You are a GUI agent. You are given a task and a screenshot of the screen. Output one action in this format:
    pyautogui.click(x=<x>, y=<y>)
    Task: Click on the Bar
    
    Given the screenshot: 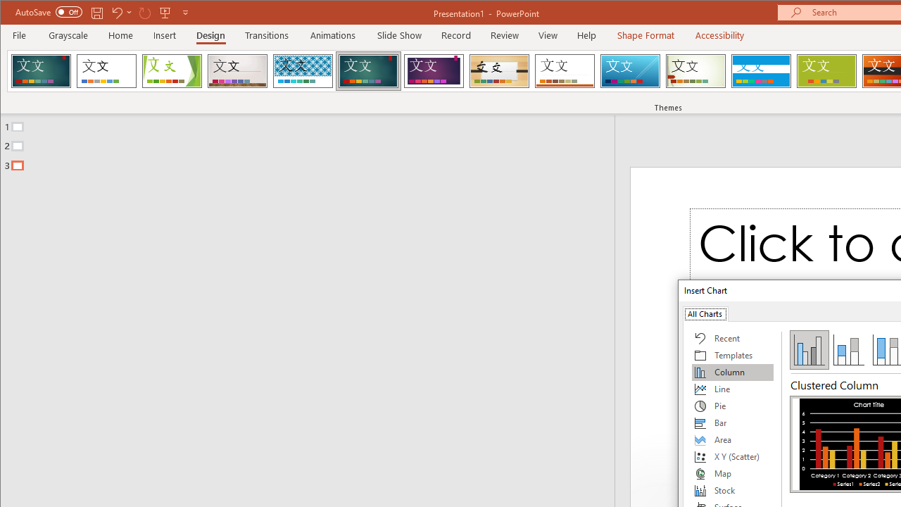 What is the action you would take?
    pyautogui.click(x=733, y=423)
    